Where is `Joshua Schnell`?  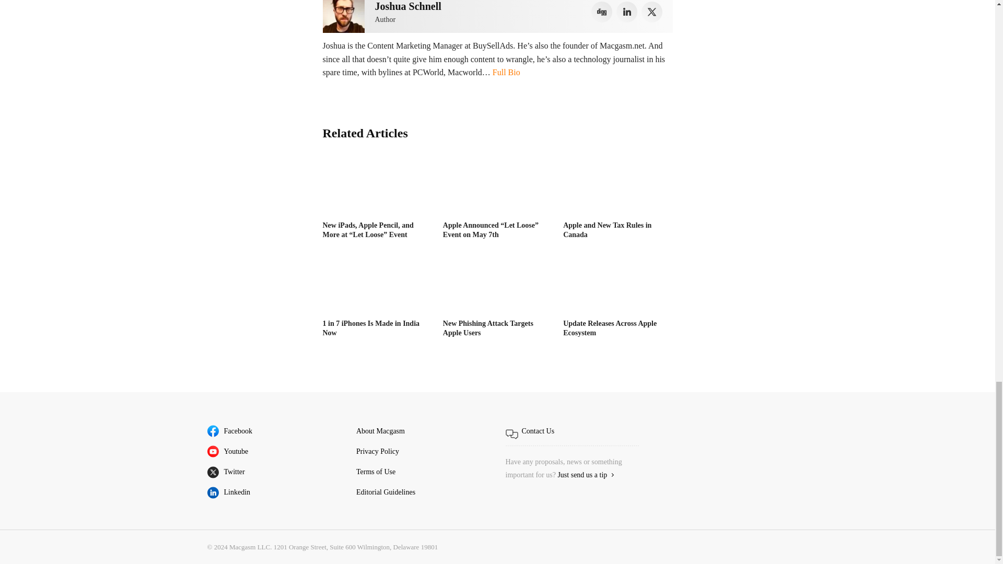 Joshua Schnell is located at coordinates (344, 16).